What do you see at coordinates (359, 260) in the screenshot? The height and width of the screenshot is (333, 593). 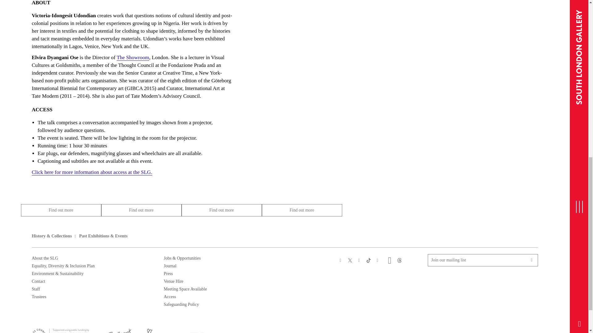 I see `Instagram` at bounding box center [359, 260].